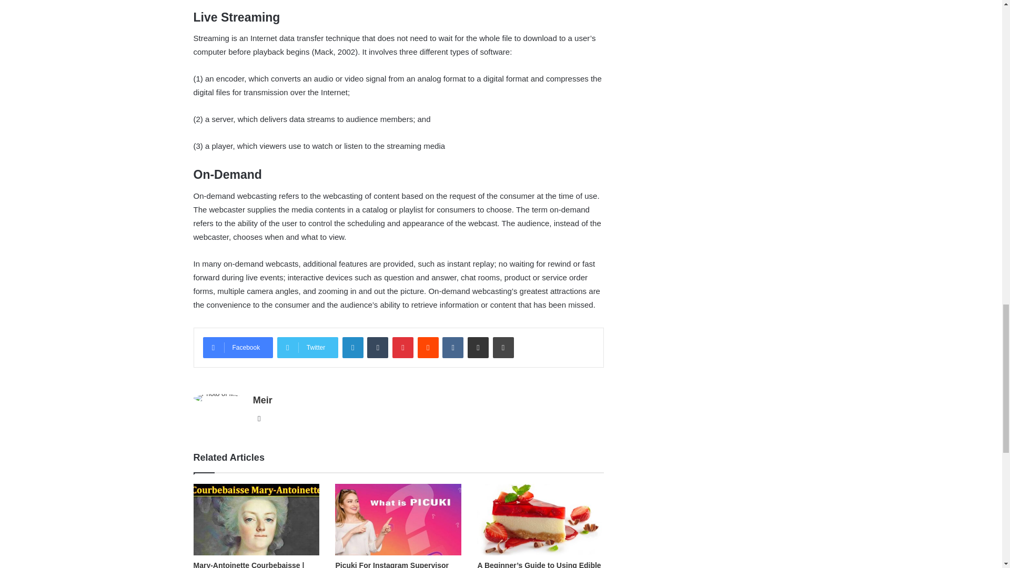 This screenshot has height=568, width=1010. I want to click on Share via Email, so click(478, 348).